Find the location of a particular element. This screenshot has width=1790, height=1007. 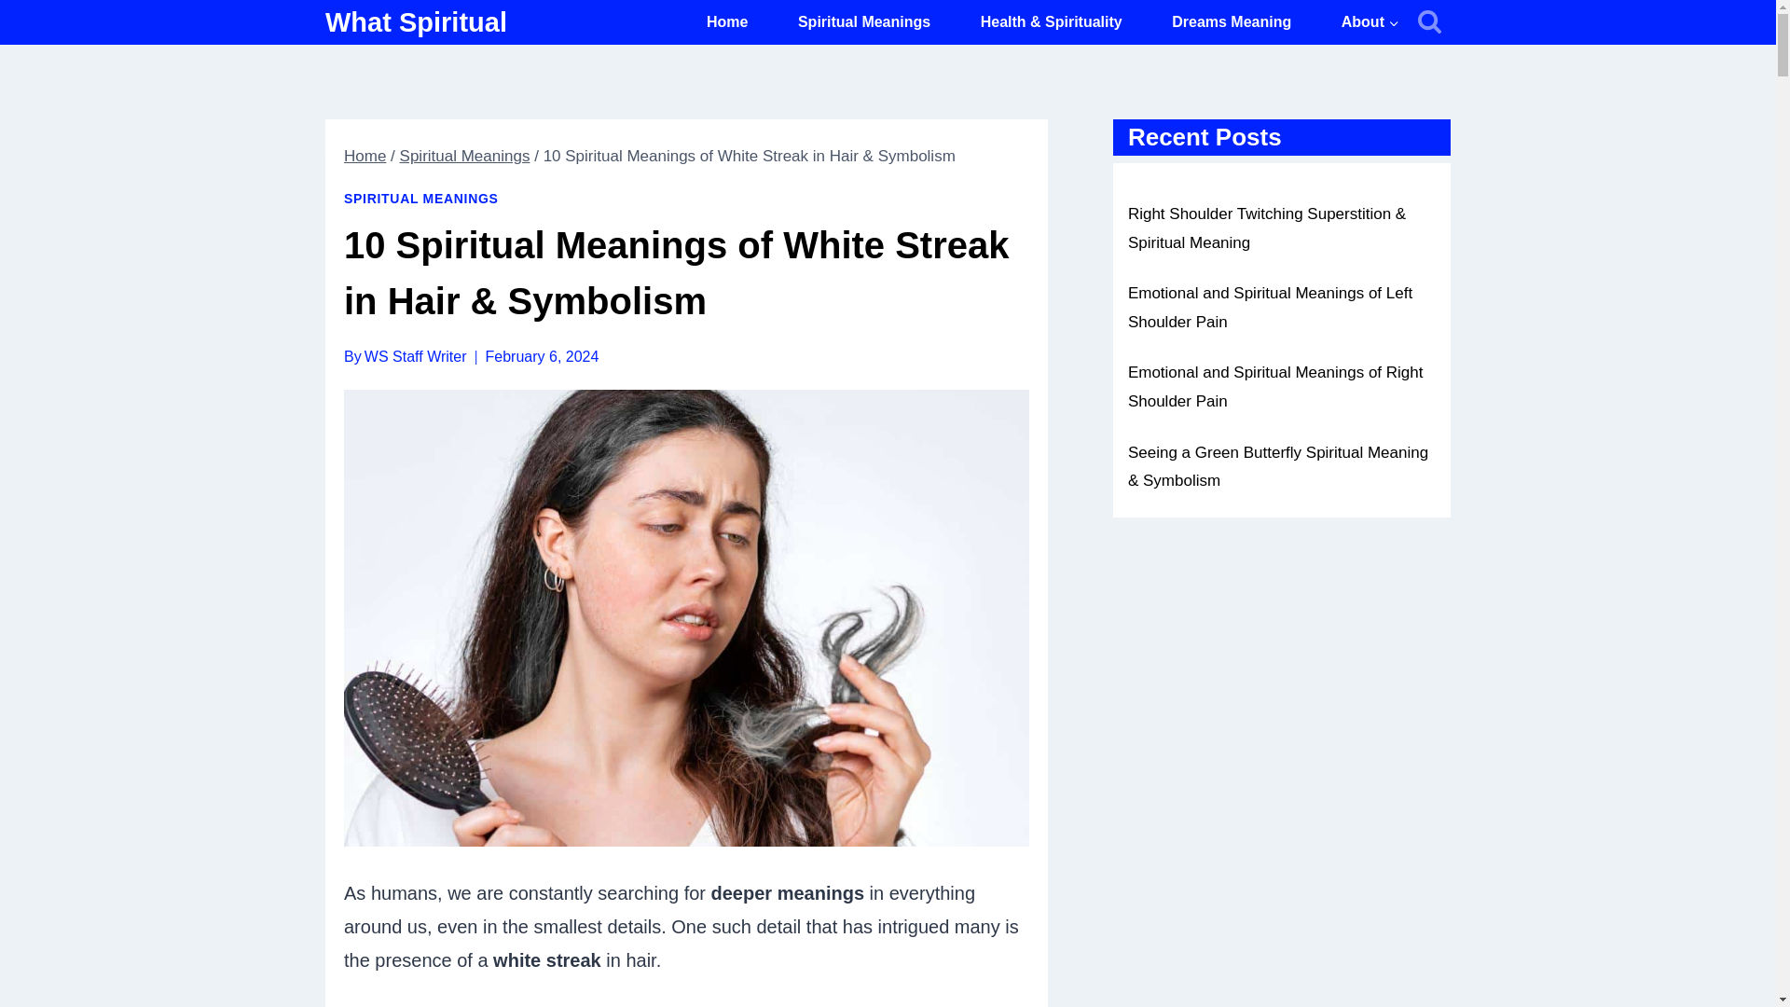

SPIRITUAL MEANINGS is located at coordinates (421, 199).